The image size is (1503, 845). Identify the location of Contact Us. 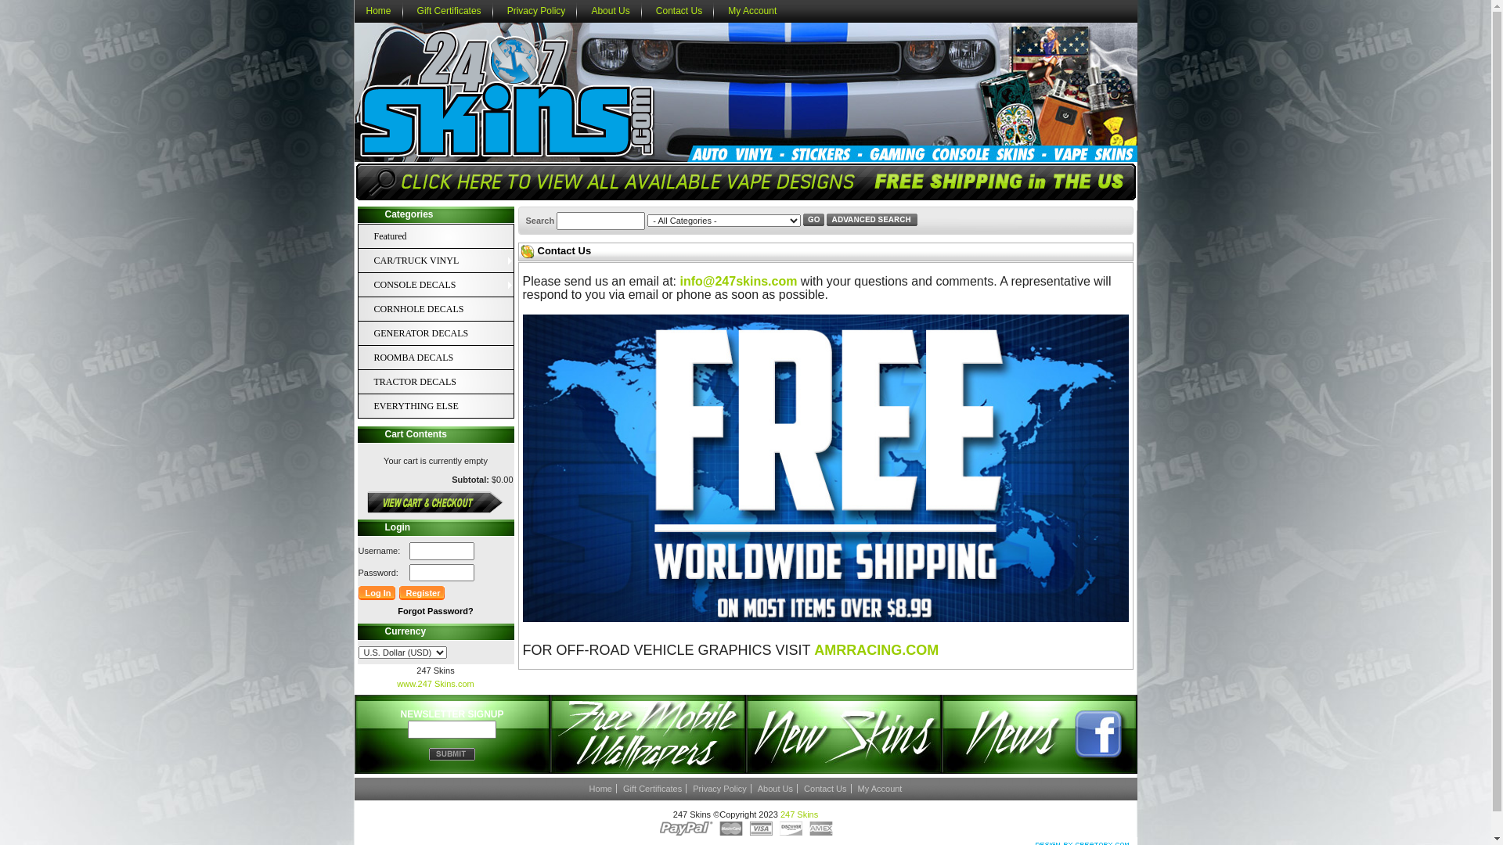
(825, 789).